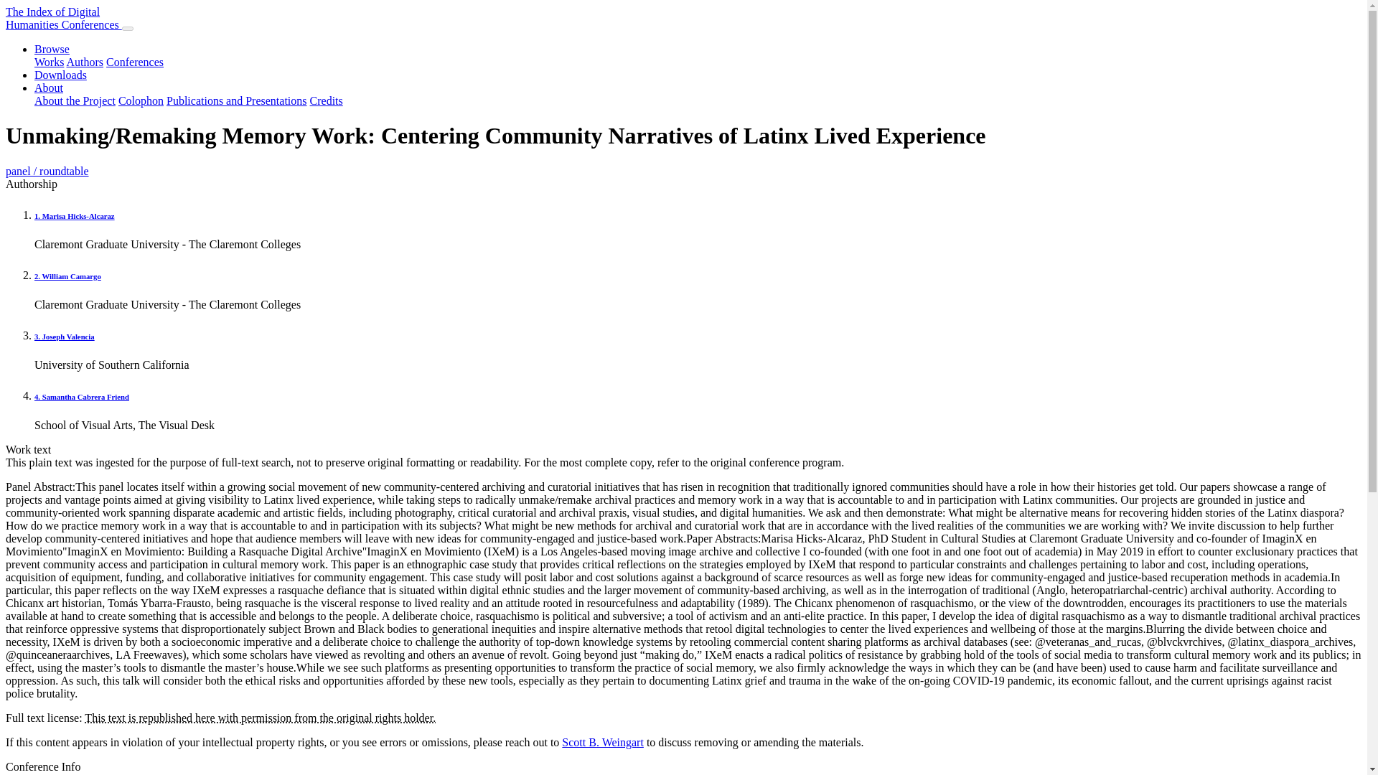 This screenshot has height=775, width=1378. Describe the element at coordinates (49, 62) in the screenshot. I see `4. Samantha Cabrera Friend` at that location.